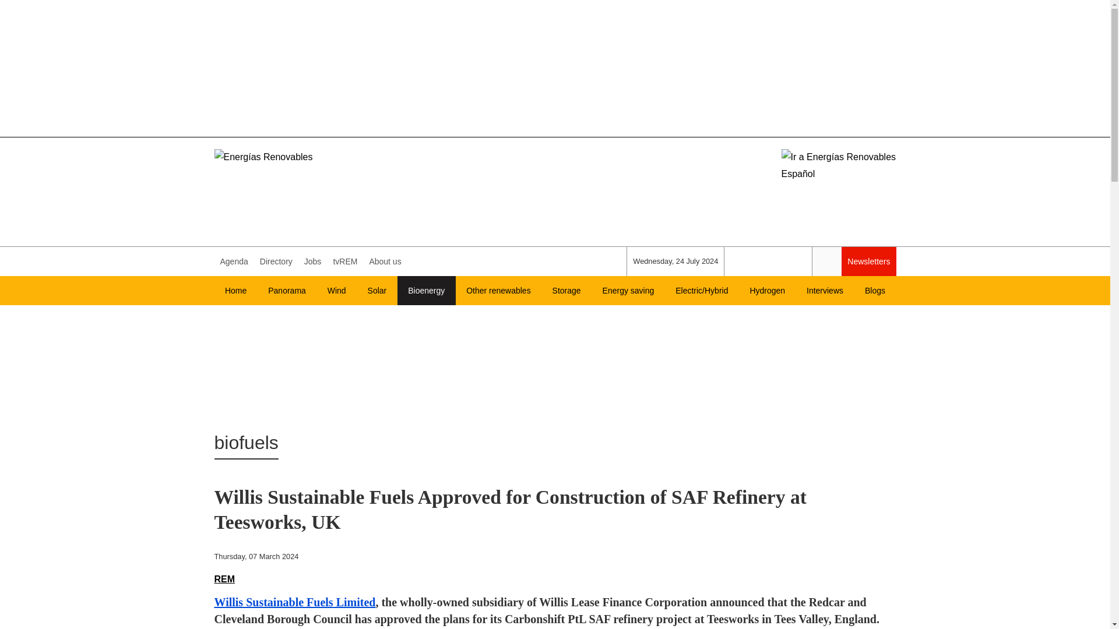  What do you see at coordinates (566, 290) in the screenshot?
I see `Storage` at bounding box center [566, 290].